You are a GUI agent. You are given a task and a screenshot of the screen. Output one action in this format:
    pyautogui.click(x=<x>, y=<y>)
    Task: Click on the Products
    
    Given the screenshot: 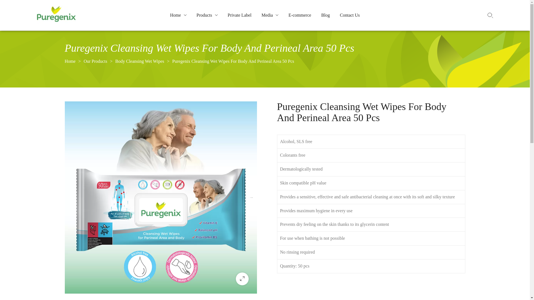 What is the action you would take?
    pyautogui.click(x=207, y=15)
    